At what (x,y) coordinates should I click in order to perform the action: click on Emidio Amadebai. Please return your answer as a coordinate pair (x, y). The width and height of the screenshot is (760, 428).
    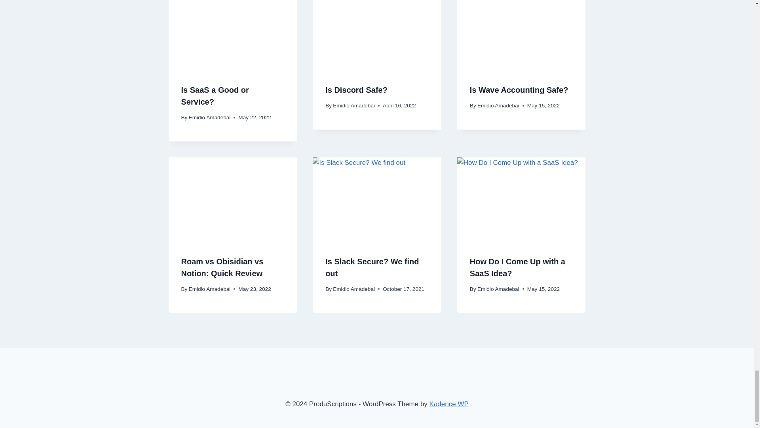
    Looking at the image, I should click on (210, 117).